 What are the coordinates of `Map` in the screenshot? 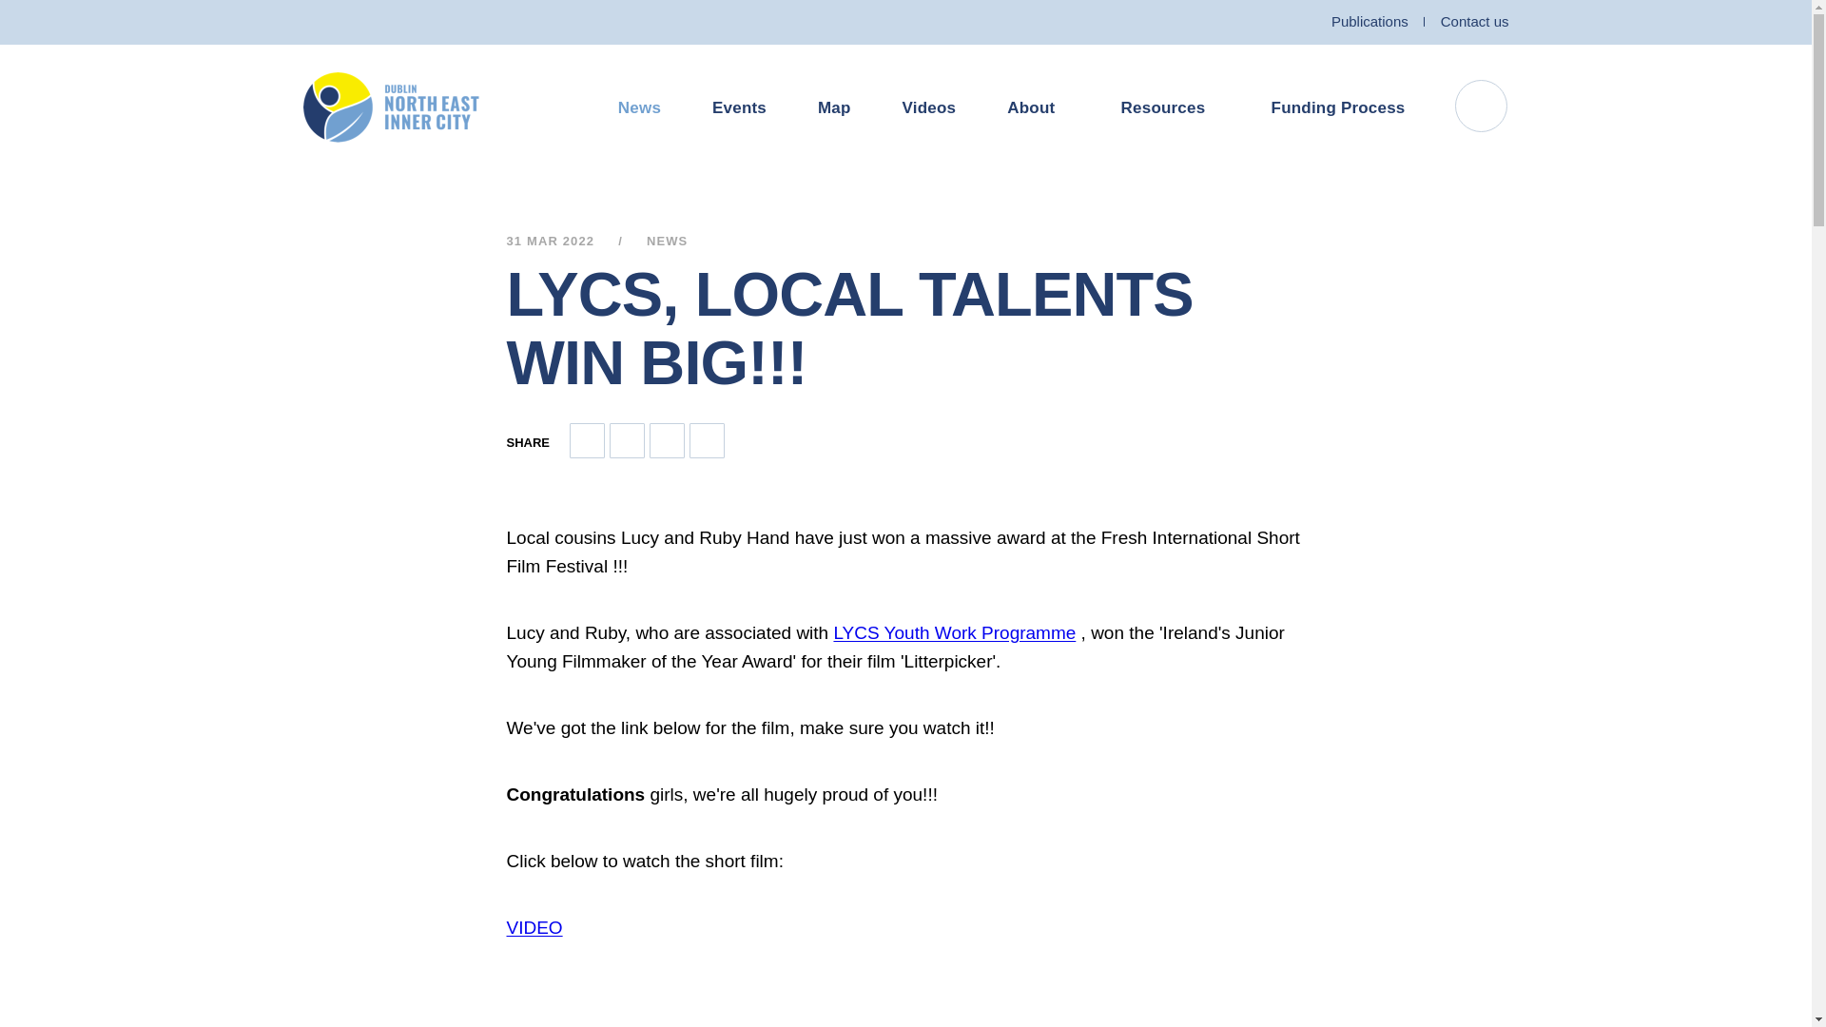 It's located at (834, 108).